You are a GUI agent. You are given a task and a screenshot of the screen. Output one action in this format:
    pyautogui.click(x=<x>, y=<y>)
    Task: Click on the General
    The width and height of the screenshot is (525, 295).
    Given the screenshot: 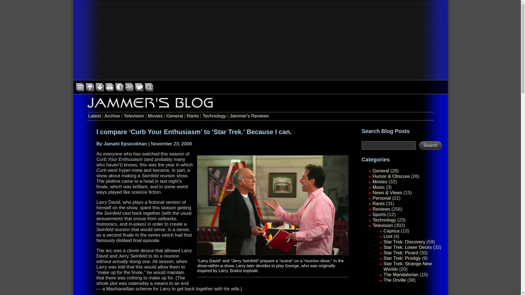 What is the action you would take?
    pyautogui.click(x=174, y=116)
    